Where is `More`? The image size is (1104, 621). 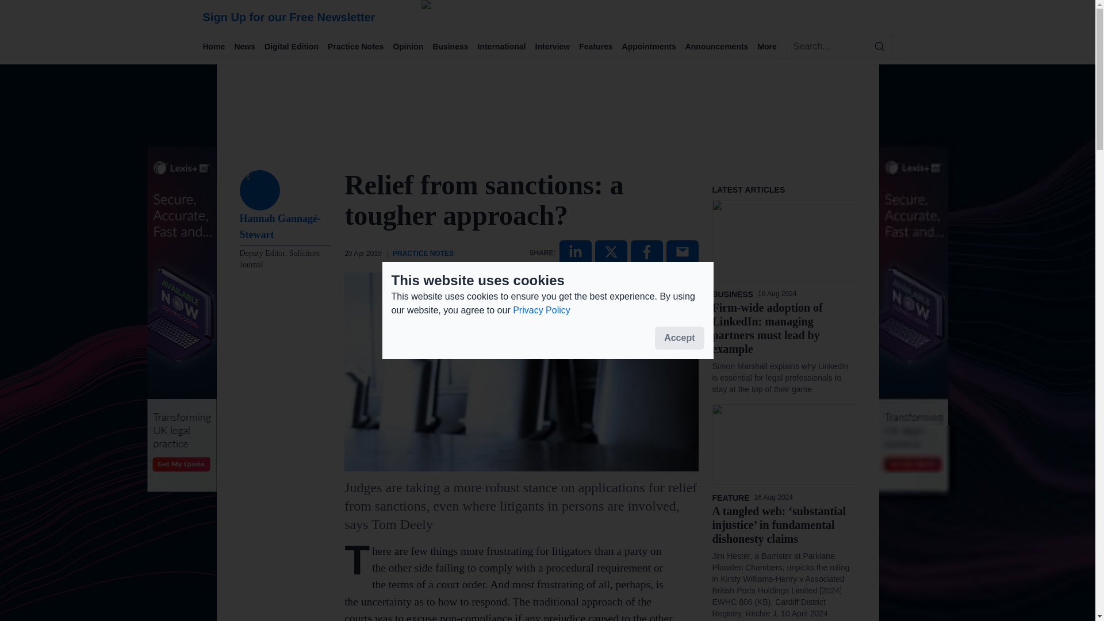
More is located at coordinates (771, 46).